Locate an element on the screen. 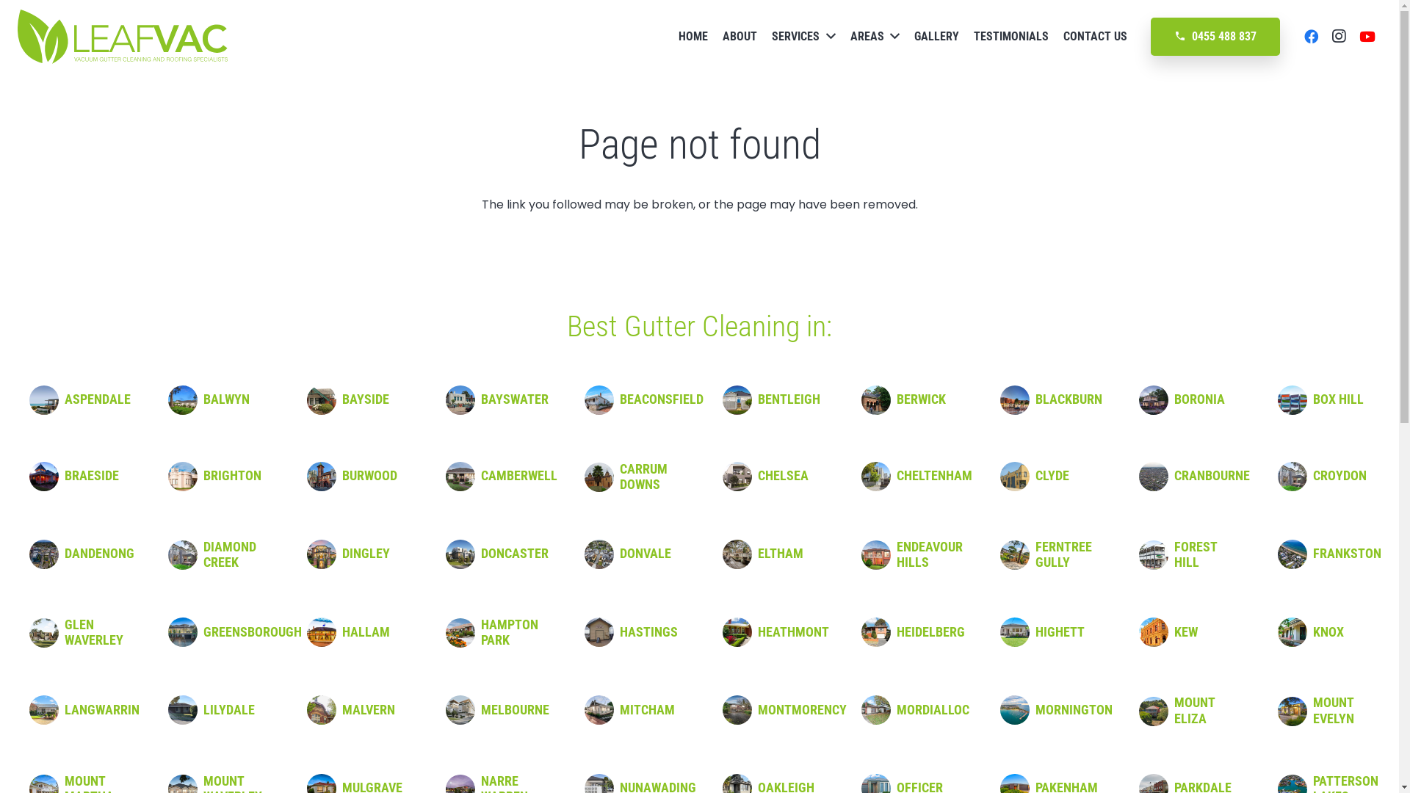 This screenshot has width=1410, height=793. CLYDE is located at coordinates (1052, 476).